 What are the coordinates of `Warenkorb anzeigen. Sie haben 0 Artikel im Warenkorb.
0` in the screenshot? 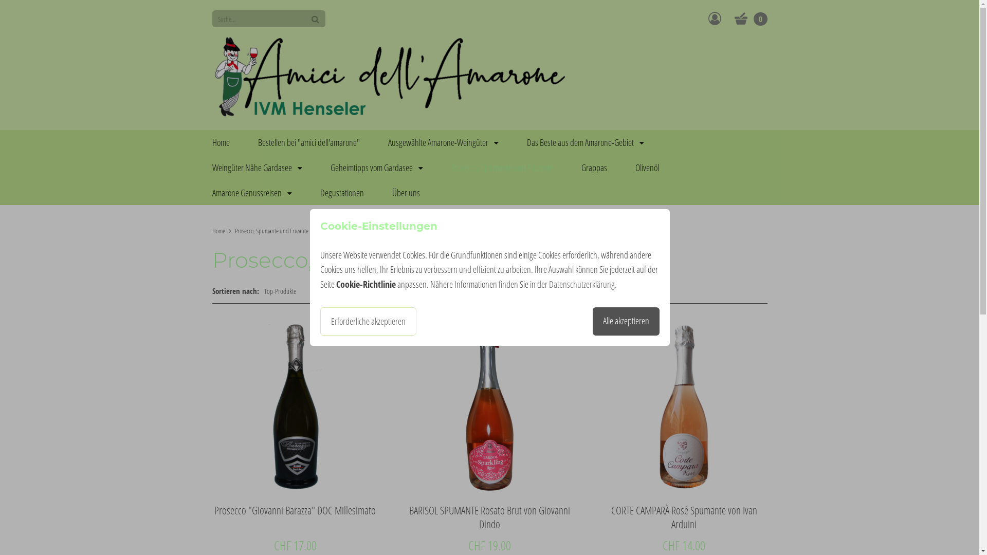 It's located at (751, 18).